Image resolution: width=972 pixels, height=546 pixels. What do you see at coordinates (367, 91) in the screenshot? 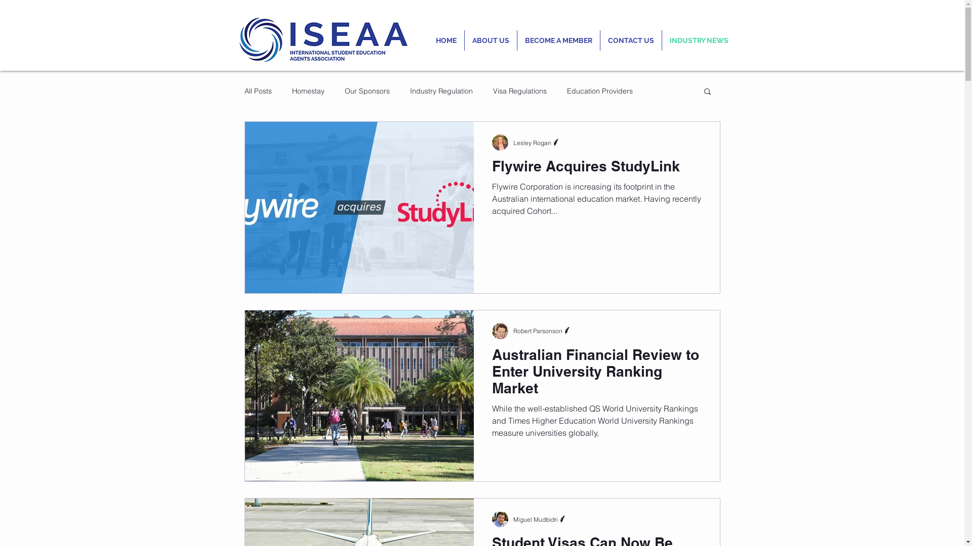
I see `Our Sponsors` at bounding box center [367, 91].